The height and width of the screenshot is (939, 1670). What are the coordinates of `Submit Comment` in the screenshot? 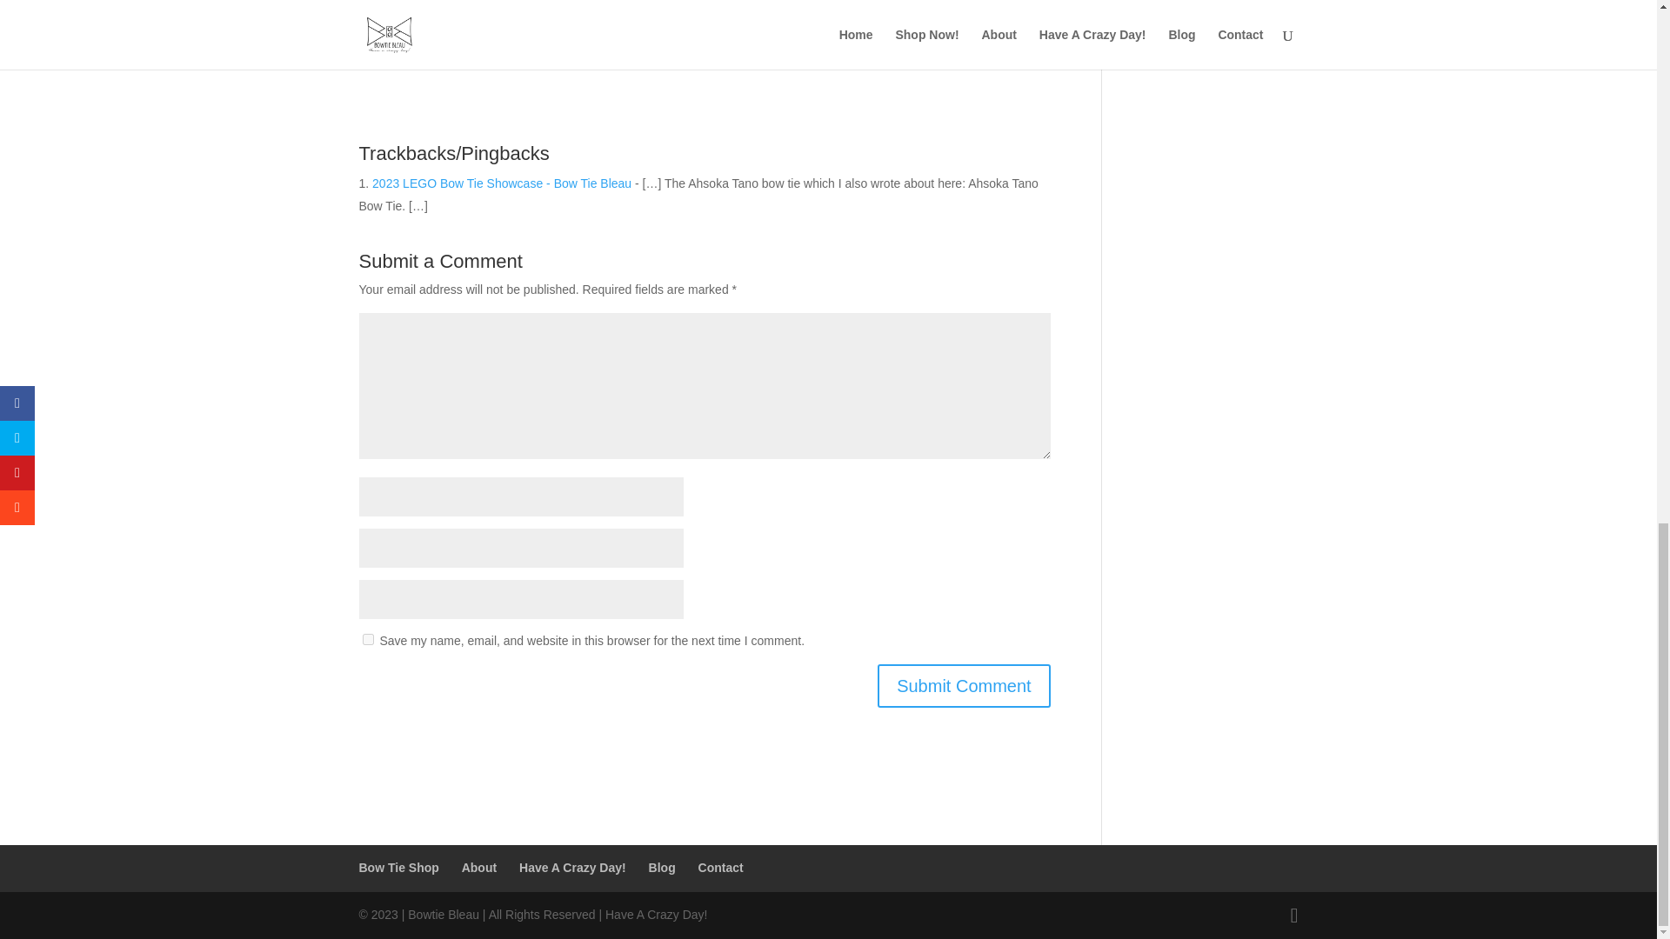 It's located at (964, 685).